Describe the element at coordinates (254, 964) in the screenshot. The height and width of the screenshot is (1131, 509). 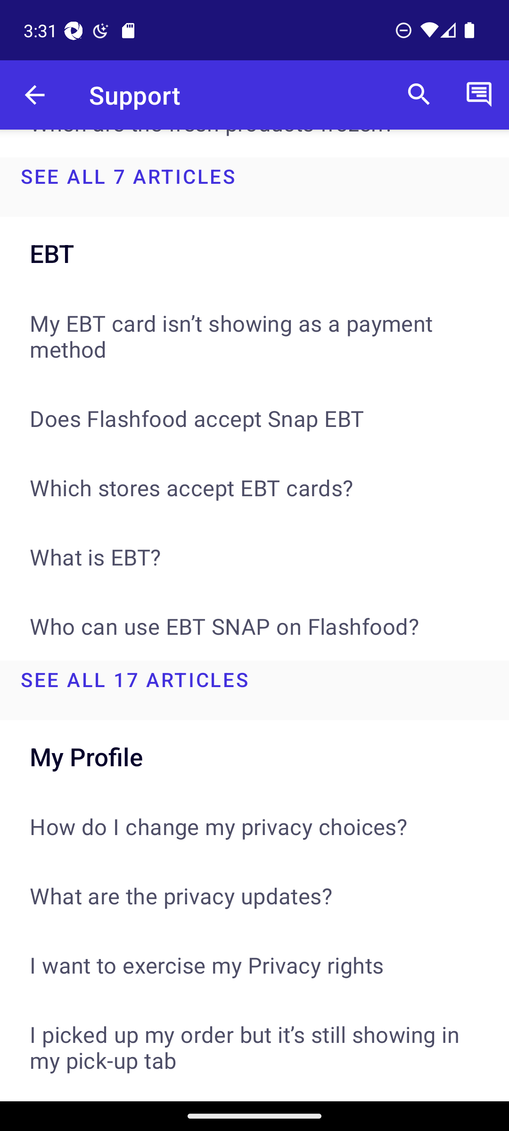
I see `I want to exercise my Privacy rights` at that location.